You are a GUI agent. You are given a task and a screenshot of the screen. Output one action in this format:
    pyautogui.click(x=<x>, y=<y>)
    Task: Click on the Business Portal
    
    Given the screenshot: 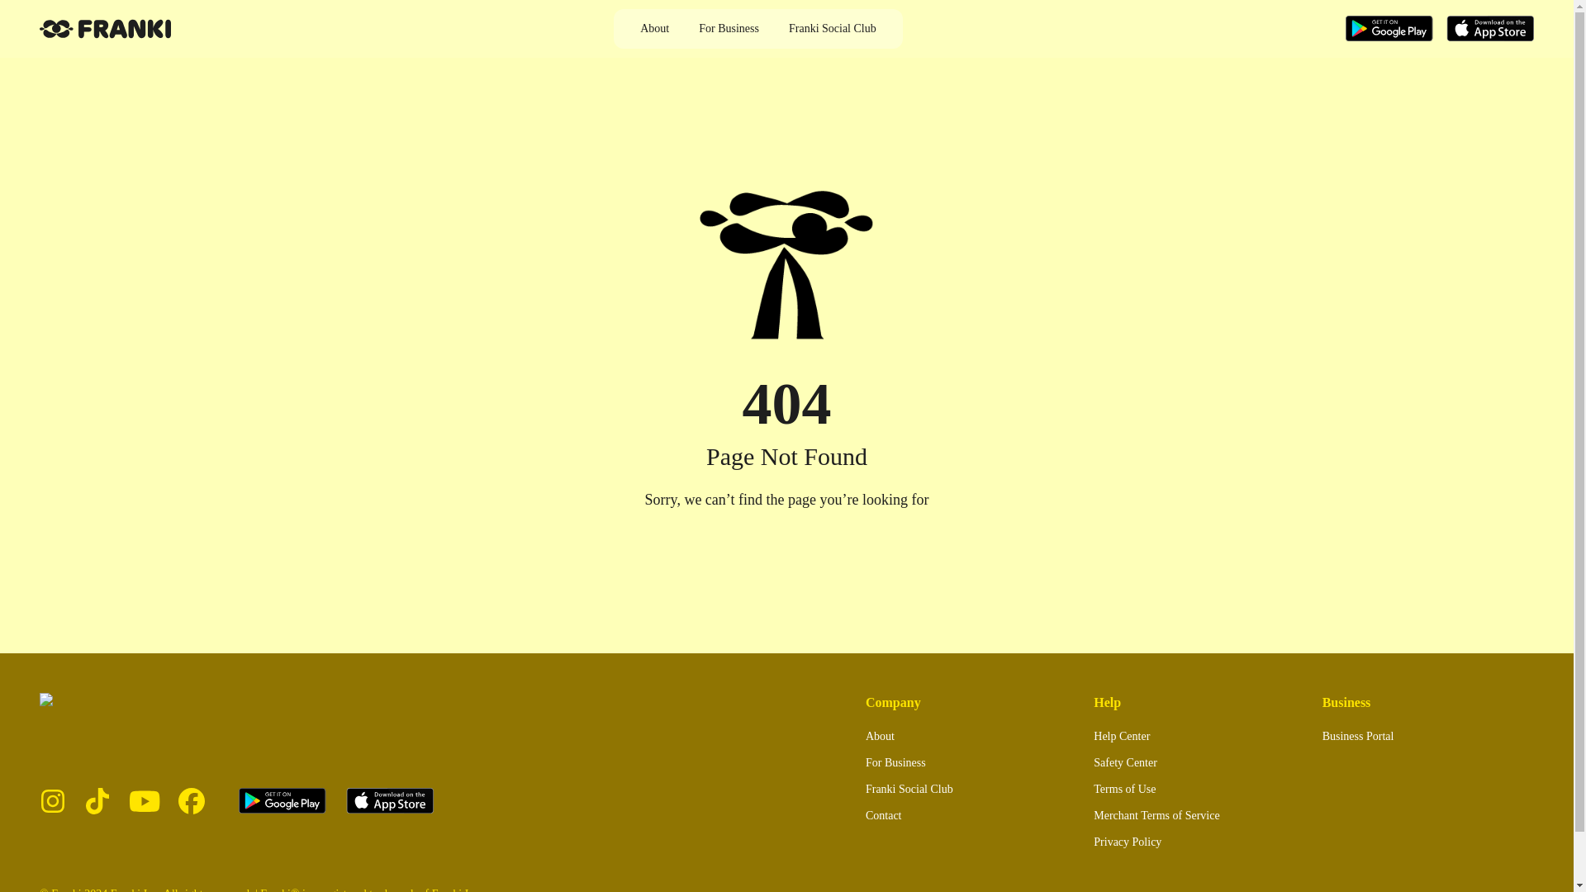 What is the action you would take?
    pyautogui.click(x=1358, y=737)
    